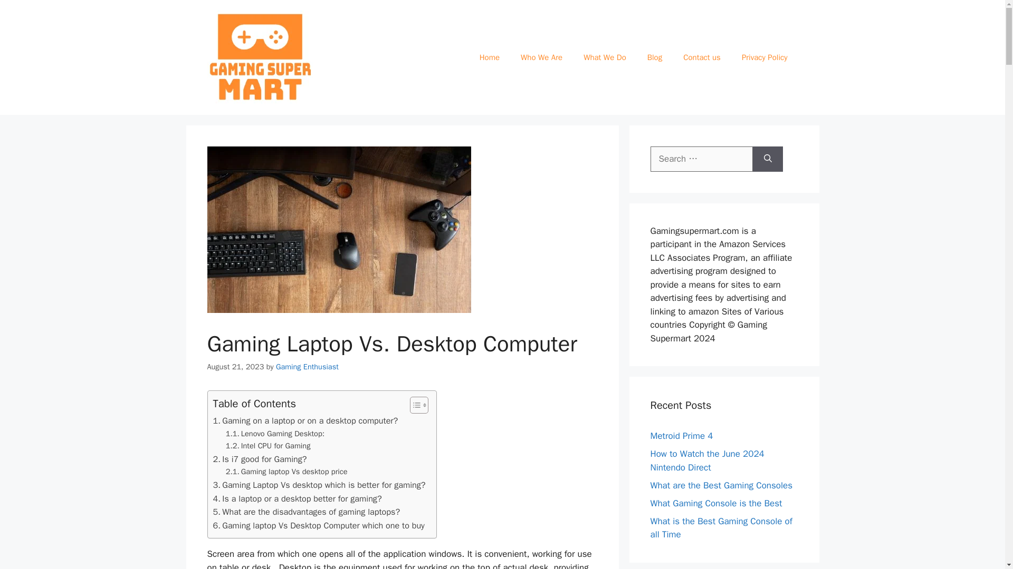 The width and height of the screenshot is (1013, 569). Describe the element at coordinates (306, 512) in the screenshot. I see `What are the disadvantages of gaming laptops?` at that location.